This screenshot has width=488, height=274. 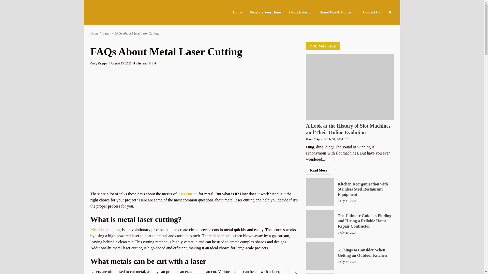 What do you see at coordinates (137, 33) in the screenshot?
I see `FAQs About Metal Laser Cutting` at bounding box center [137, 33].